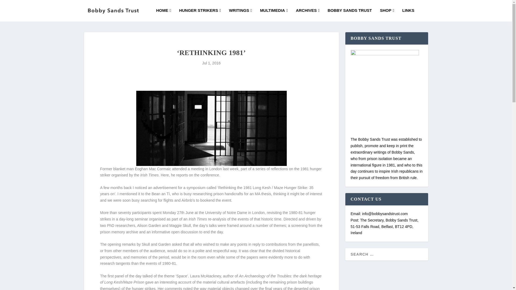  What do you see at coordinates (274, 15) in the screenshot?
I see `MULTIMEDIA` at bounding box center [274, 15].